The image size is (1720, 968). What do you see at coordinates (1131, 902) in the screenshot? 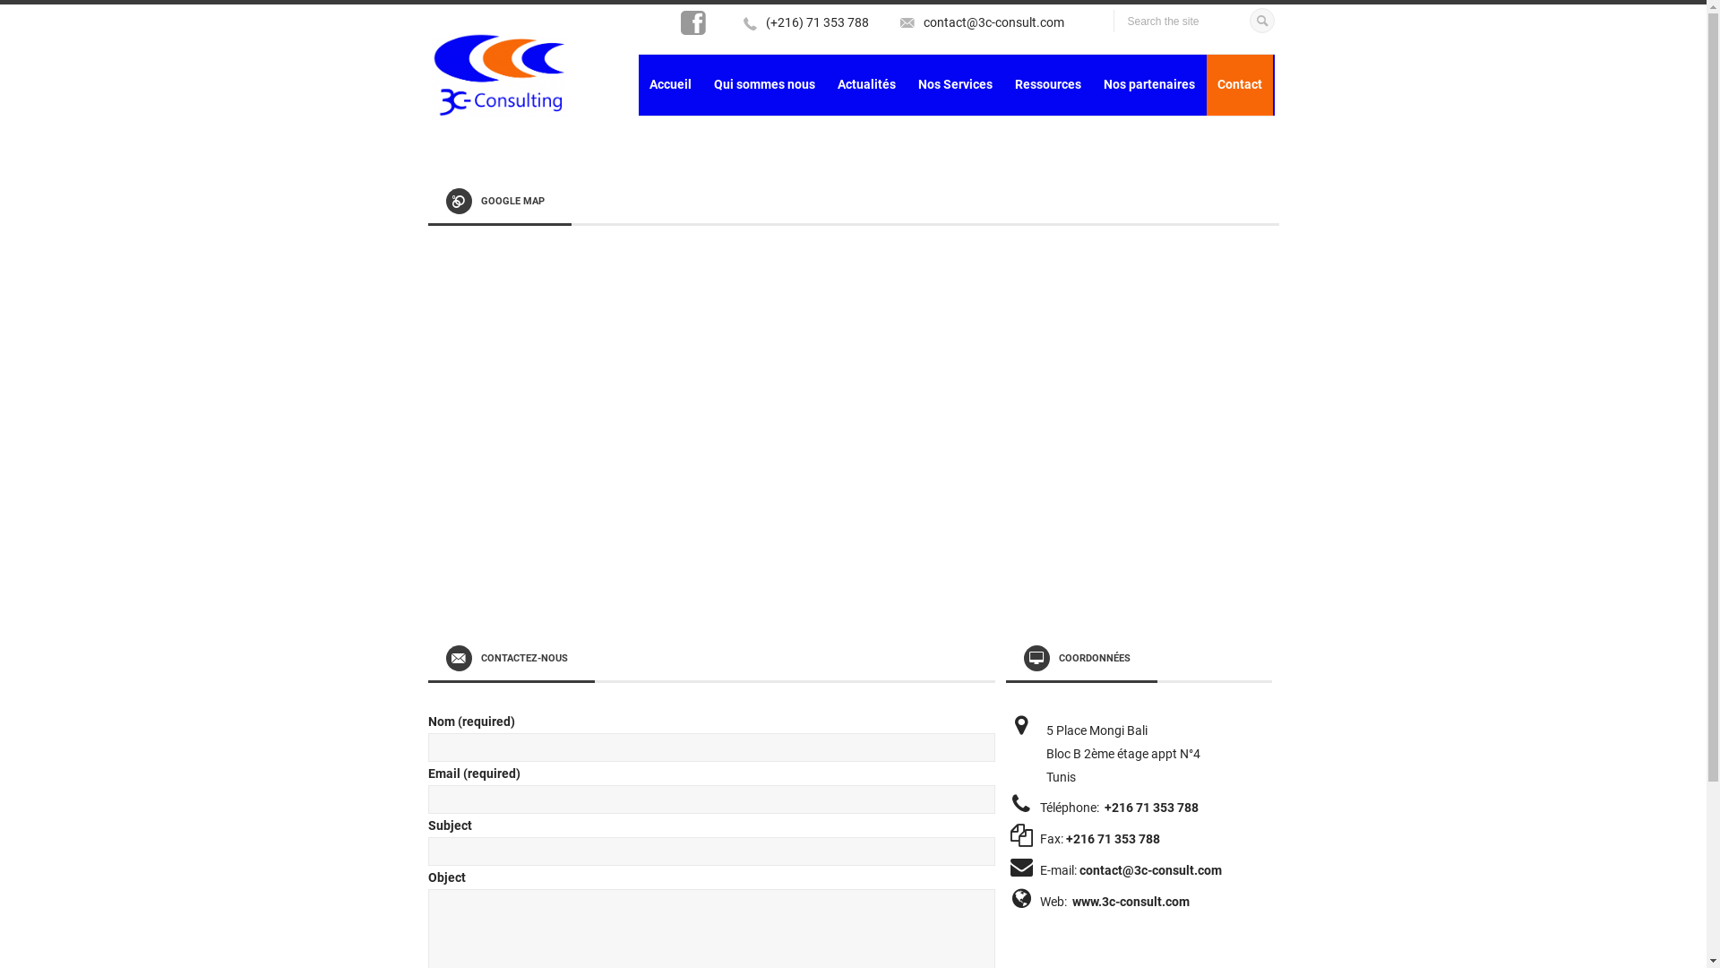
I see `www.3c-consult.com` at bounding box center [1131, 902].